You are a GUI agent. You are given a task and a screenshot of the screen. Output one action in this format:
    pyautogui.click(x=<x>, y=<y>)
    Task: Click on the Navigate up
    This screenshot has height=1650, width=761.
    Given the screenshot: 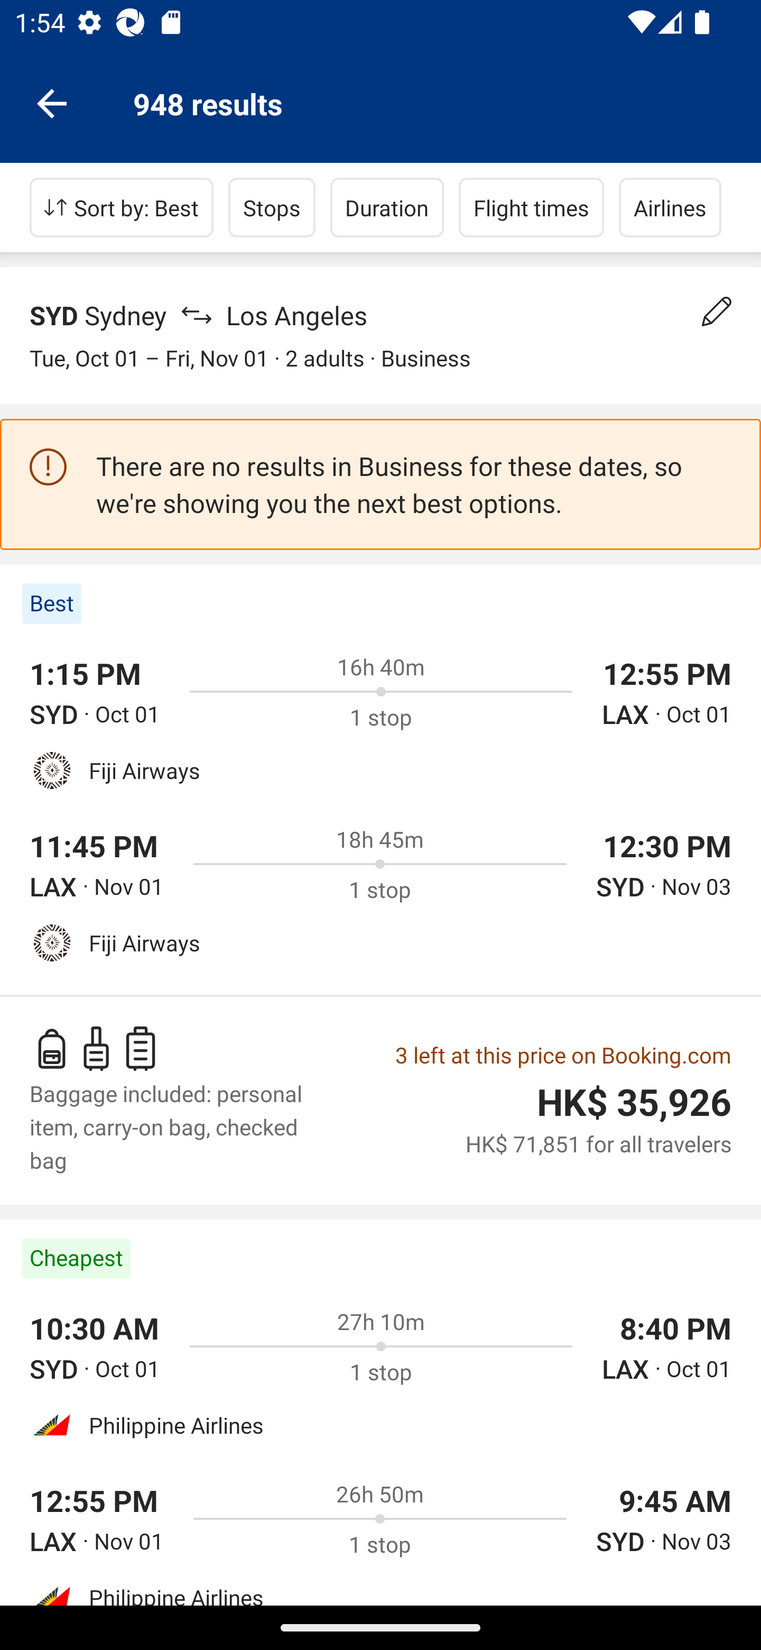 What is the action you would take?
    pyautogui.click(x=52, y=103)
    